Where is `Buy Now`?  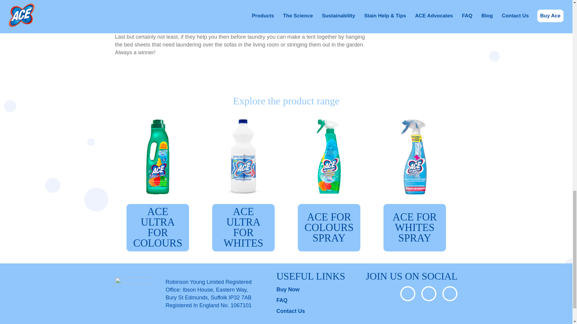
Buy Now is located at coordinates (288, 289).